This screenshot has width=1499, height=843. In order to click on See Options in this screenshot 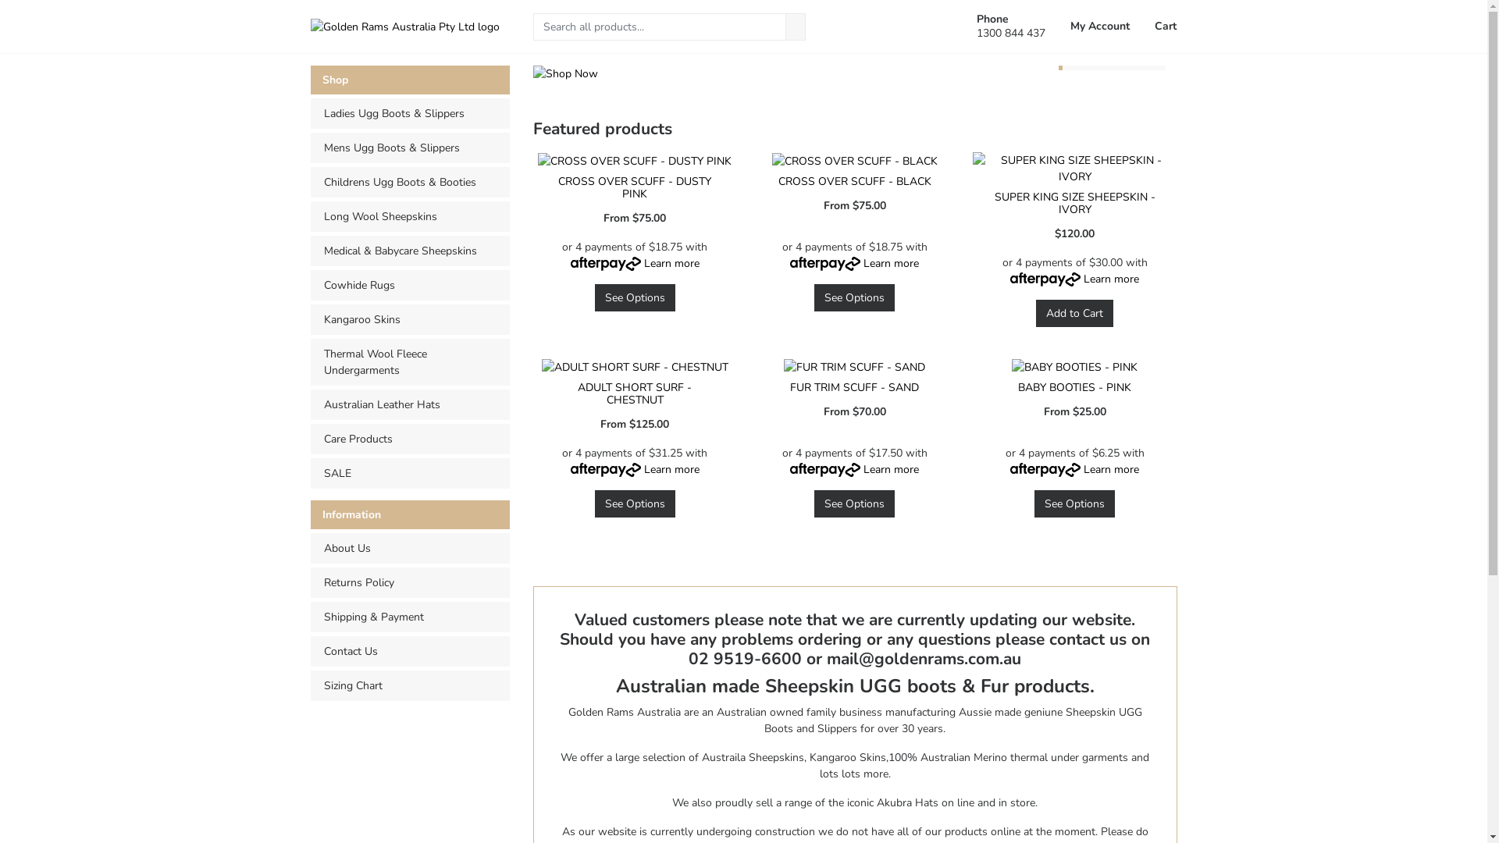, I will do `click(854, 298)`.